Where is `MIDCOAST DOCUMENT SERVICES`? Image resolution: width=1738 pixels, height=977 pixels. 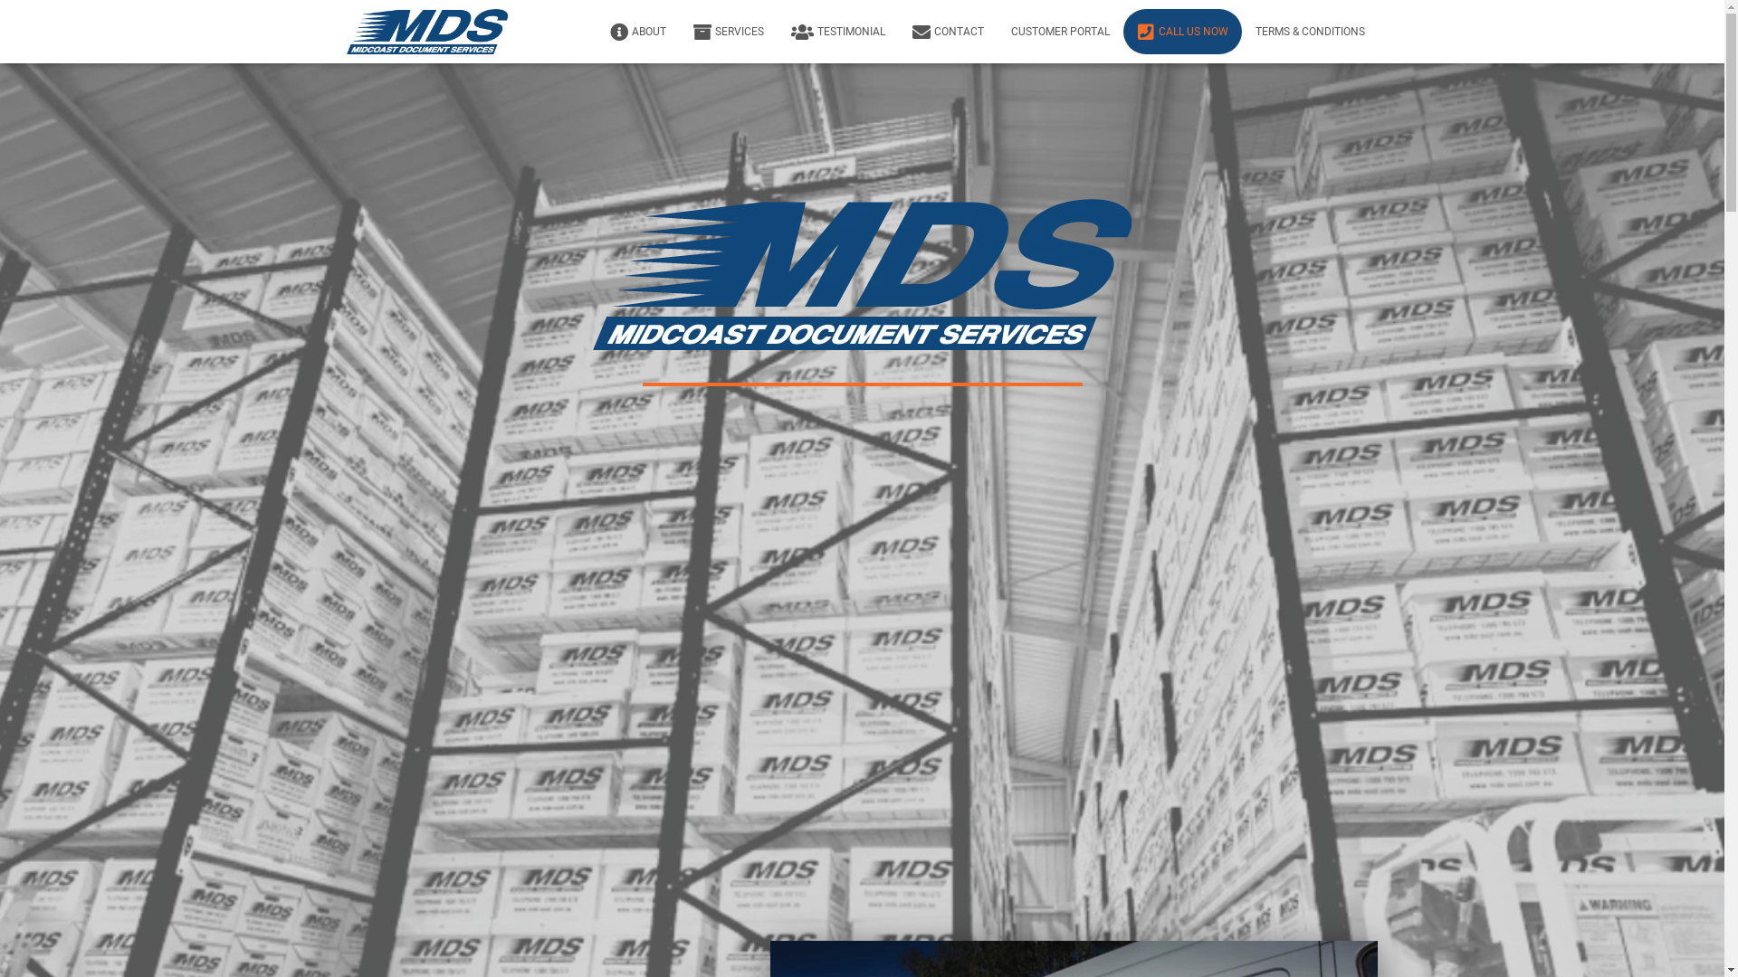 MIDCOAST DOCUMENT SERVICES is located at coordinates (427, 32).